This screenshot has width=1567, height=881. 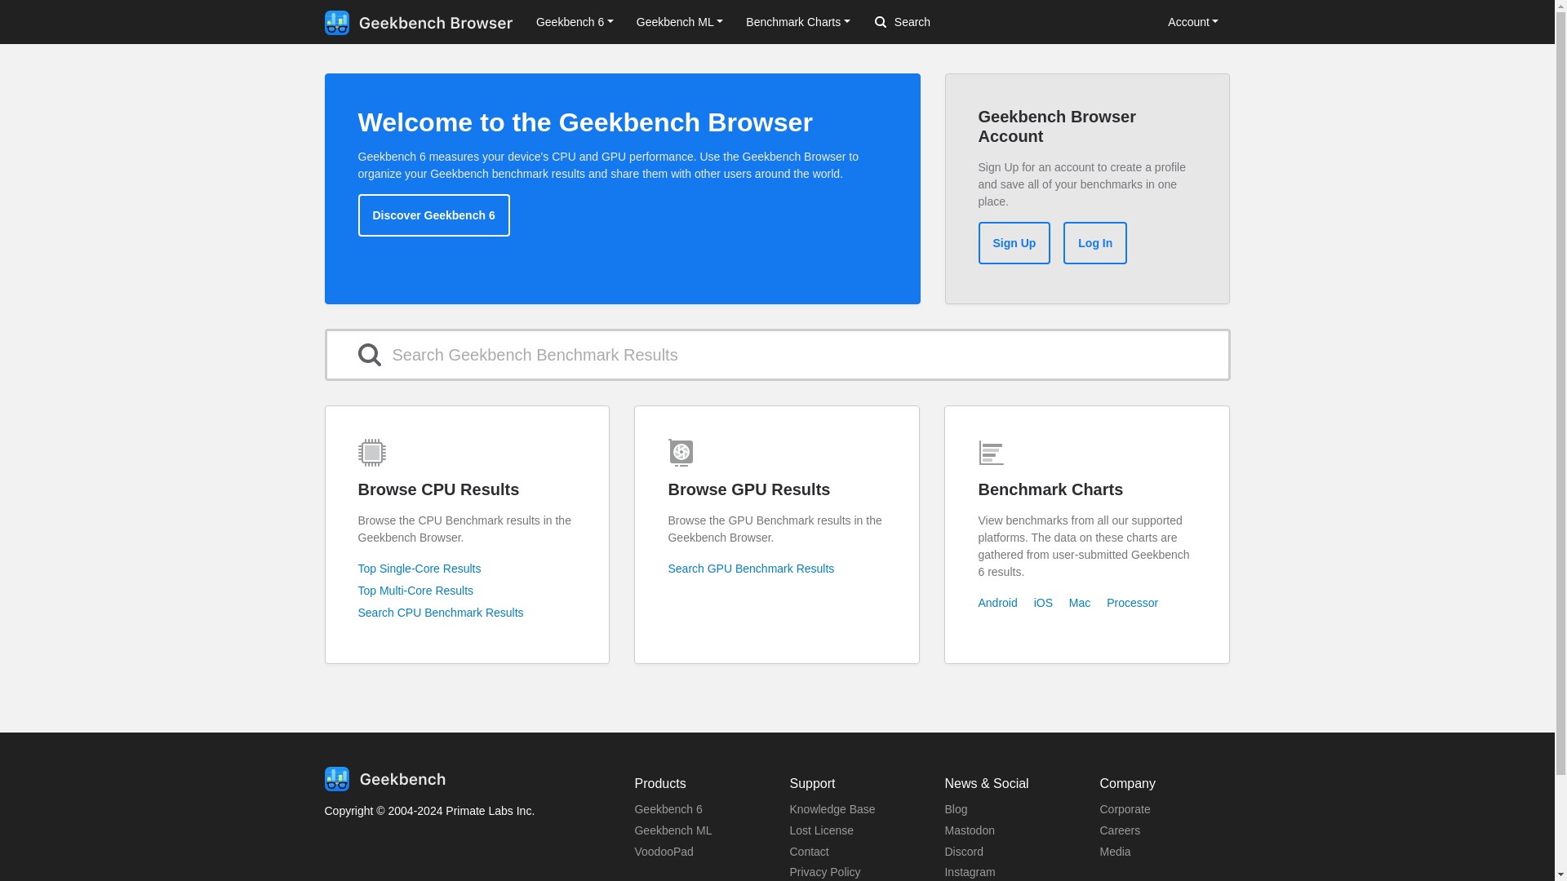 I want to click on Log In, so click(x=1095, y=243).